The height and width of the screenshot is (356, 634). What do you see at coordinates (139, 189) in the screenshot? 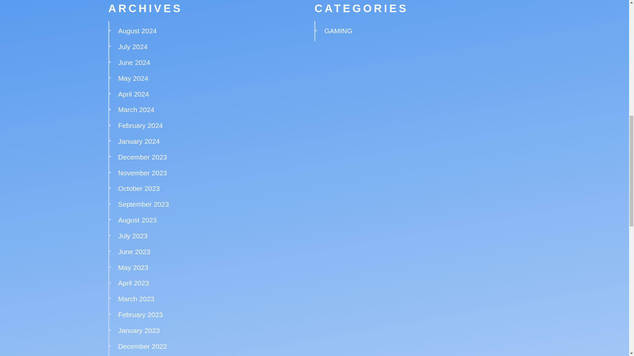
I see `October 2023` at bounding box center [139, 189].